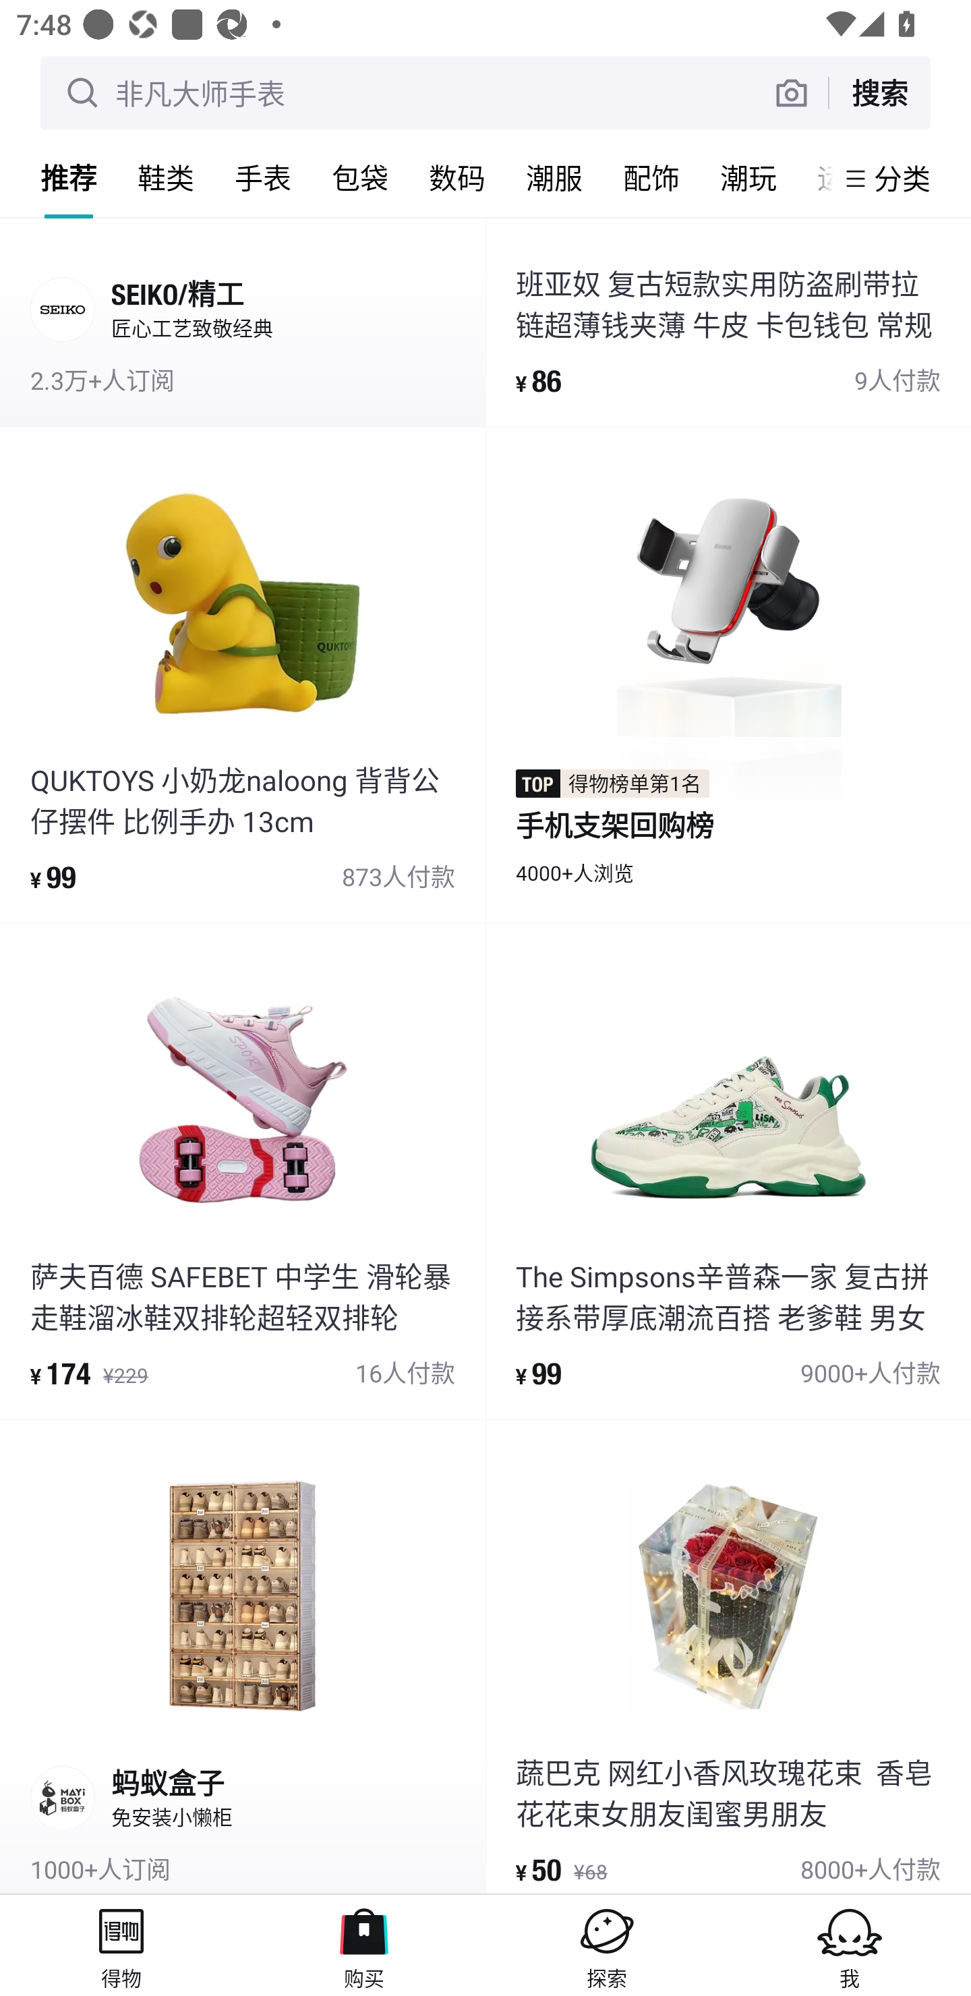 The height and width of the screenshot is (1996, 971). Describe the element at coordinates (748, 177) in the screenshot. I see `潮玩` at that location.